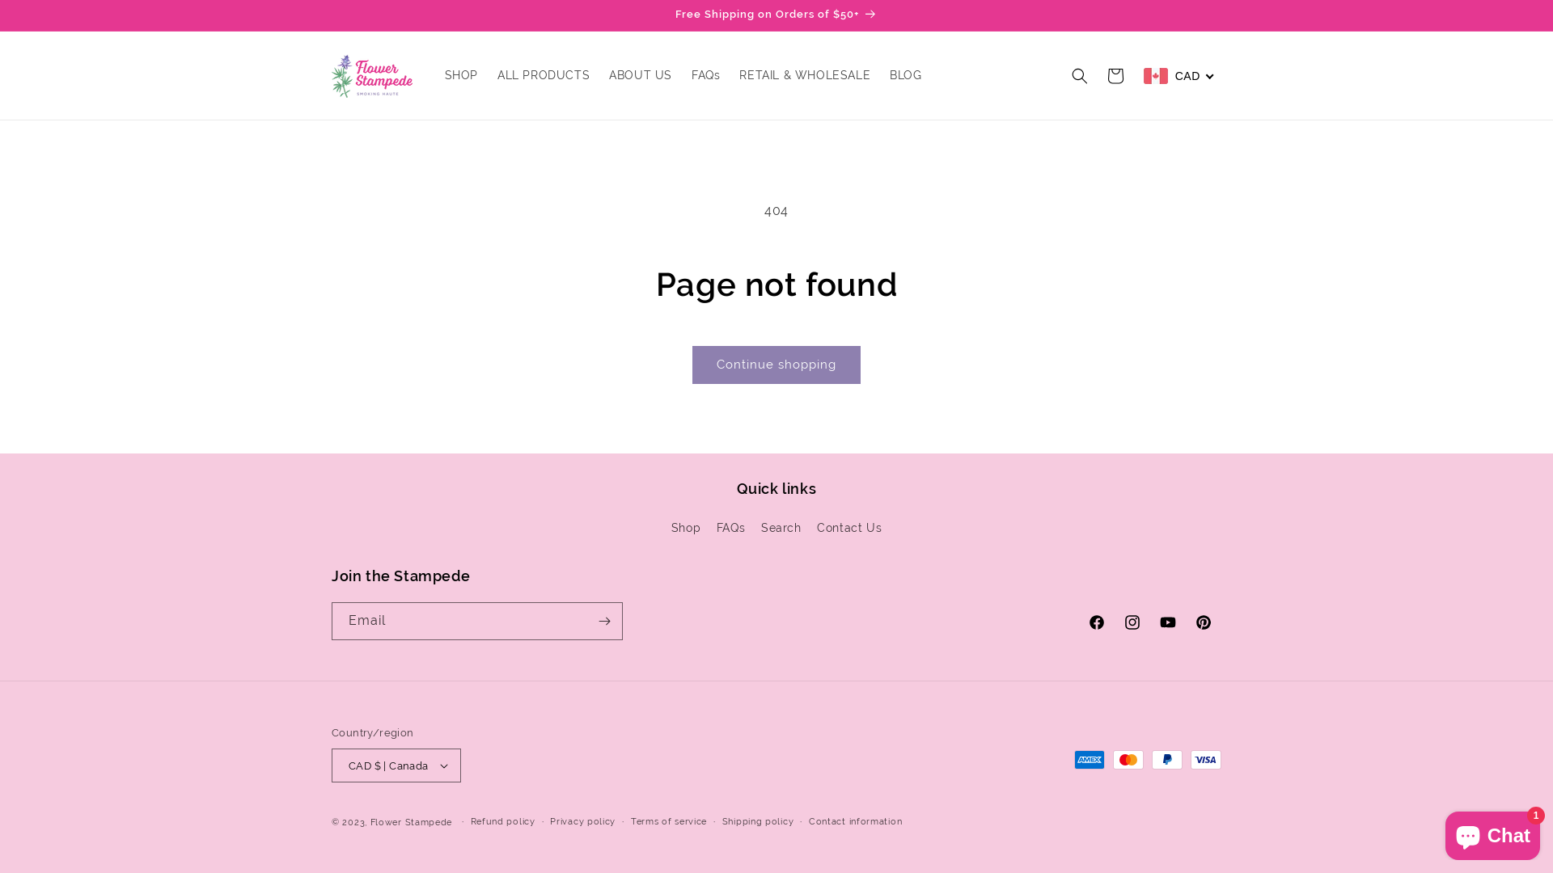 The image size is (1553, 873). I want to click on SHOP, so click(461, 75).